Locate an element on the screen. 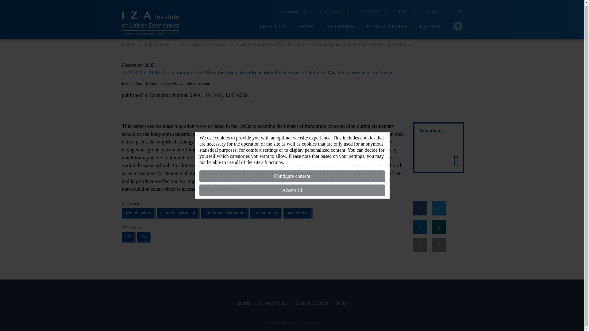  TEAM is located at coordinates (306, 25).